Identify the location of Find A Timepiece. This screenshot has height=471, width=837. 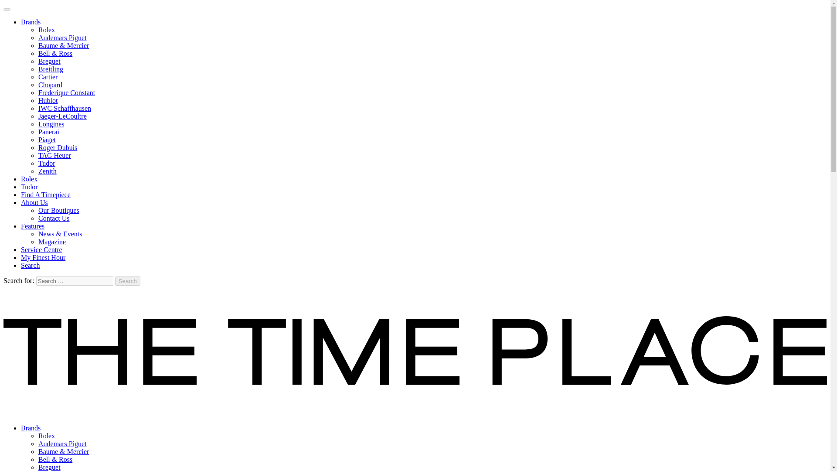
(45, 195).